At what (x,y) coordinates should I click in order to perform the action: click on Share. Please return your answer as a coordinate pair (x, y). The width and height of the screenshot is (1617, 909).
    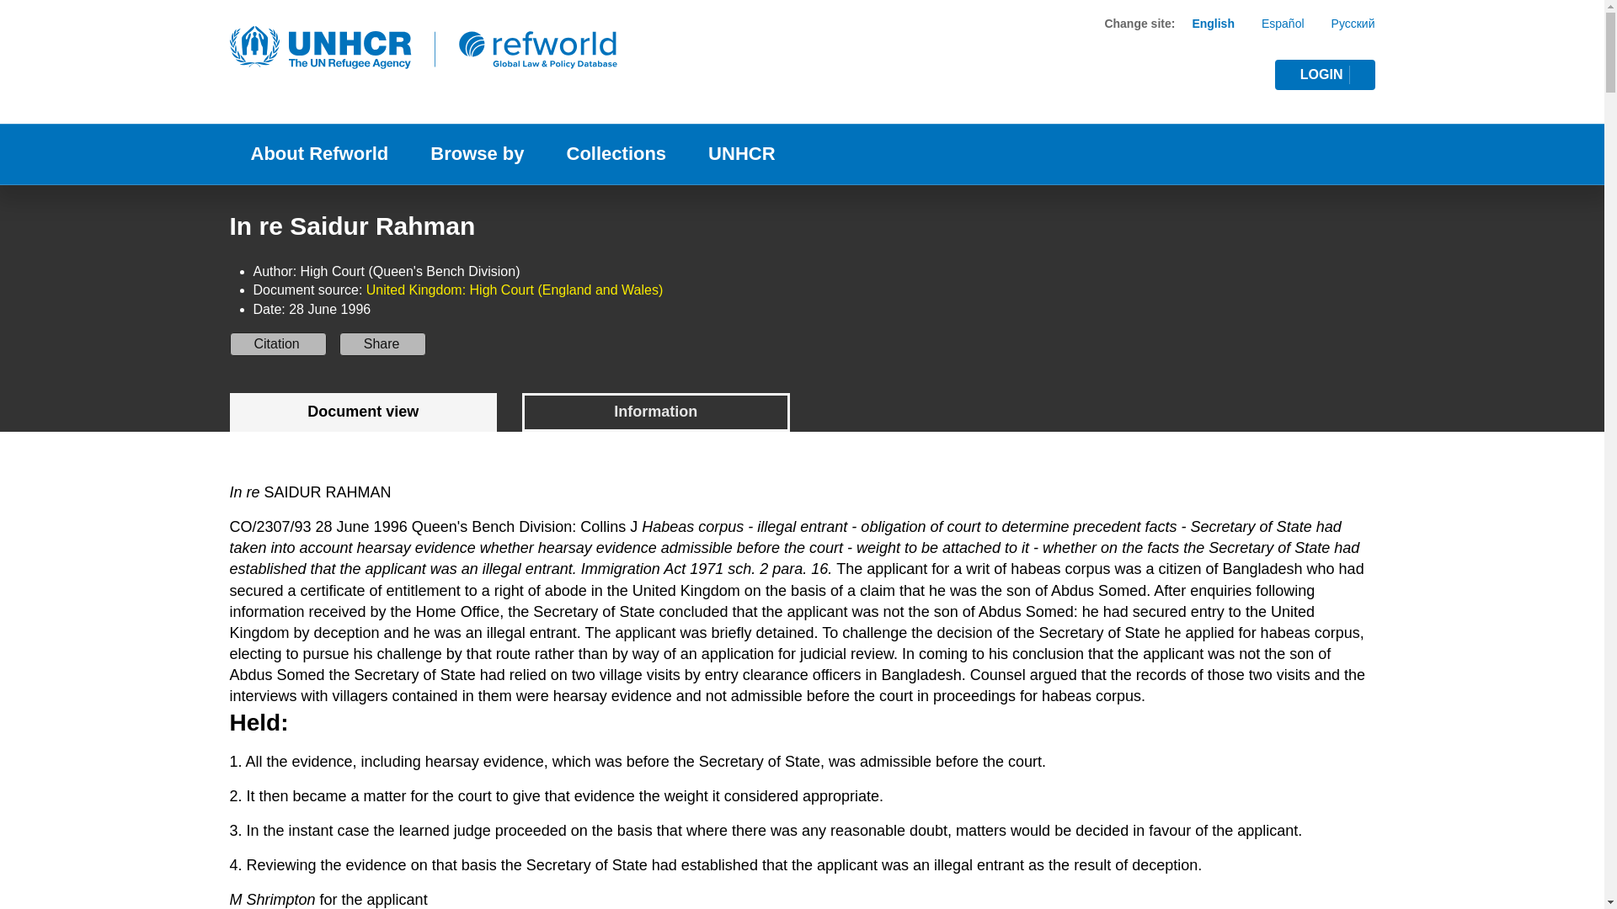
    Looking at the image, I should click on (382, 344).